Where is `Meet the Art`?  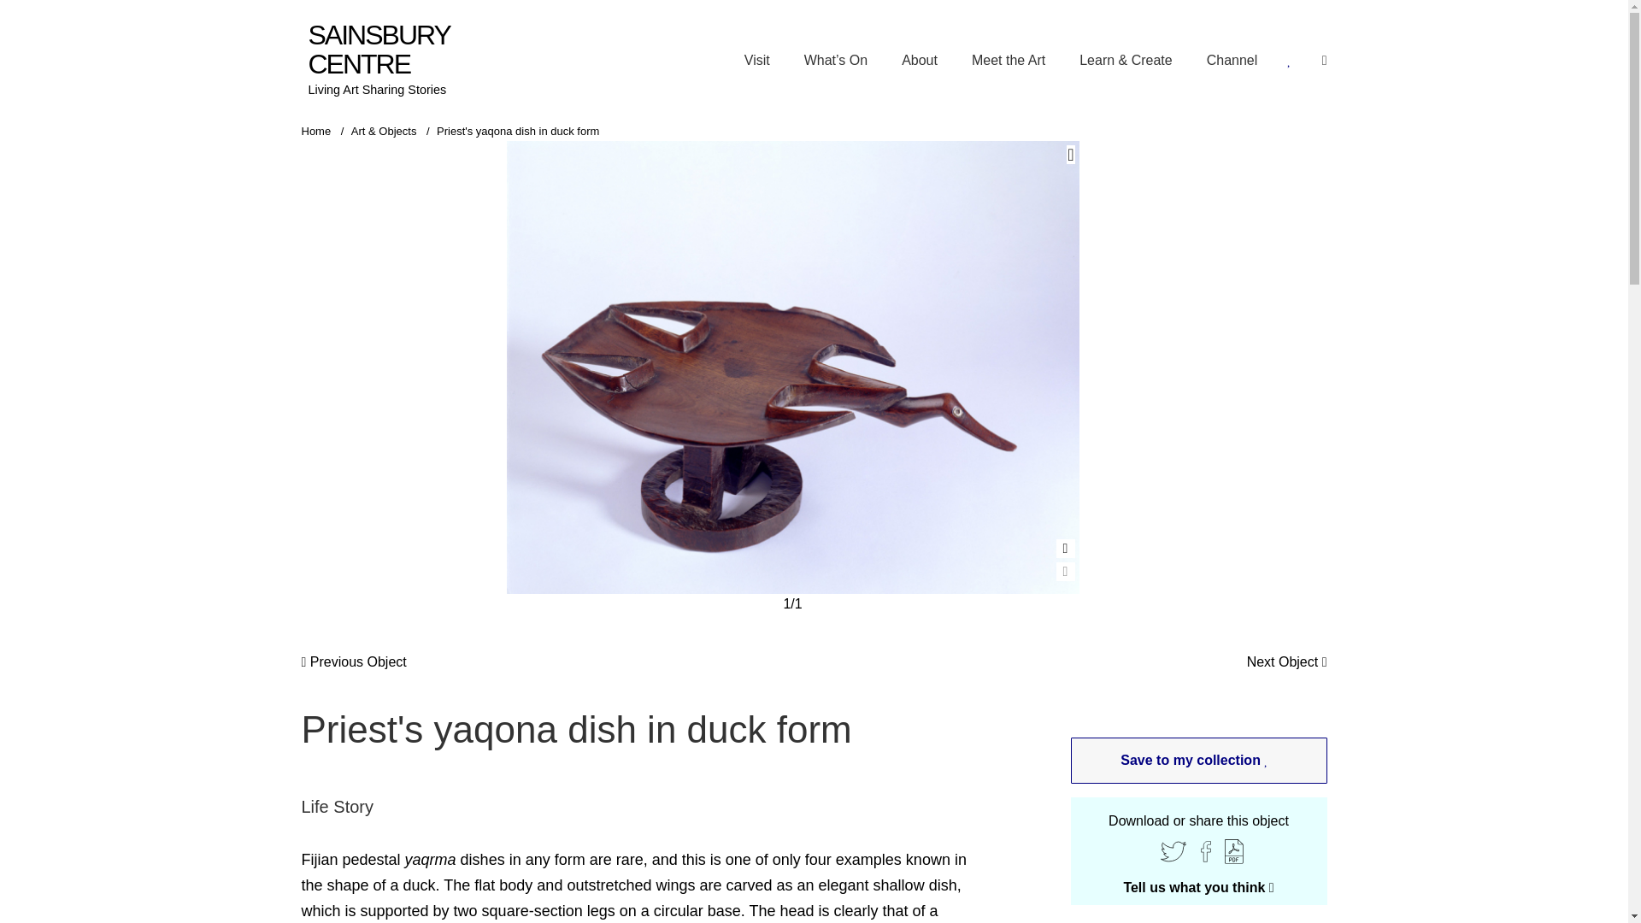 Meet the Art is located at coordinates (1009, 60).